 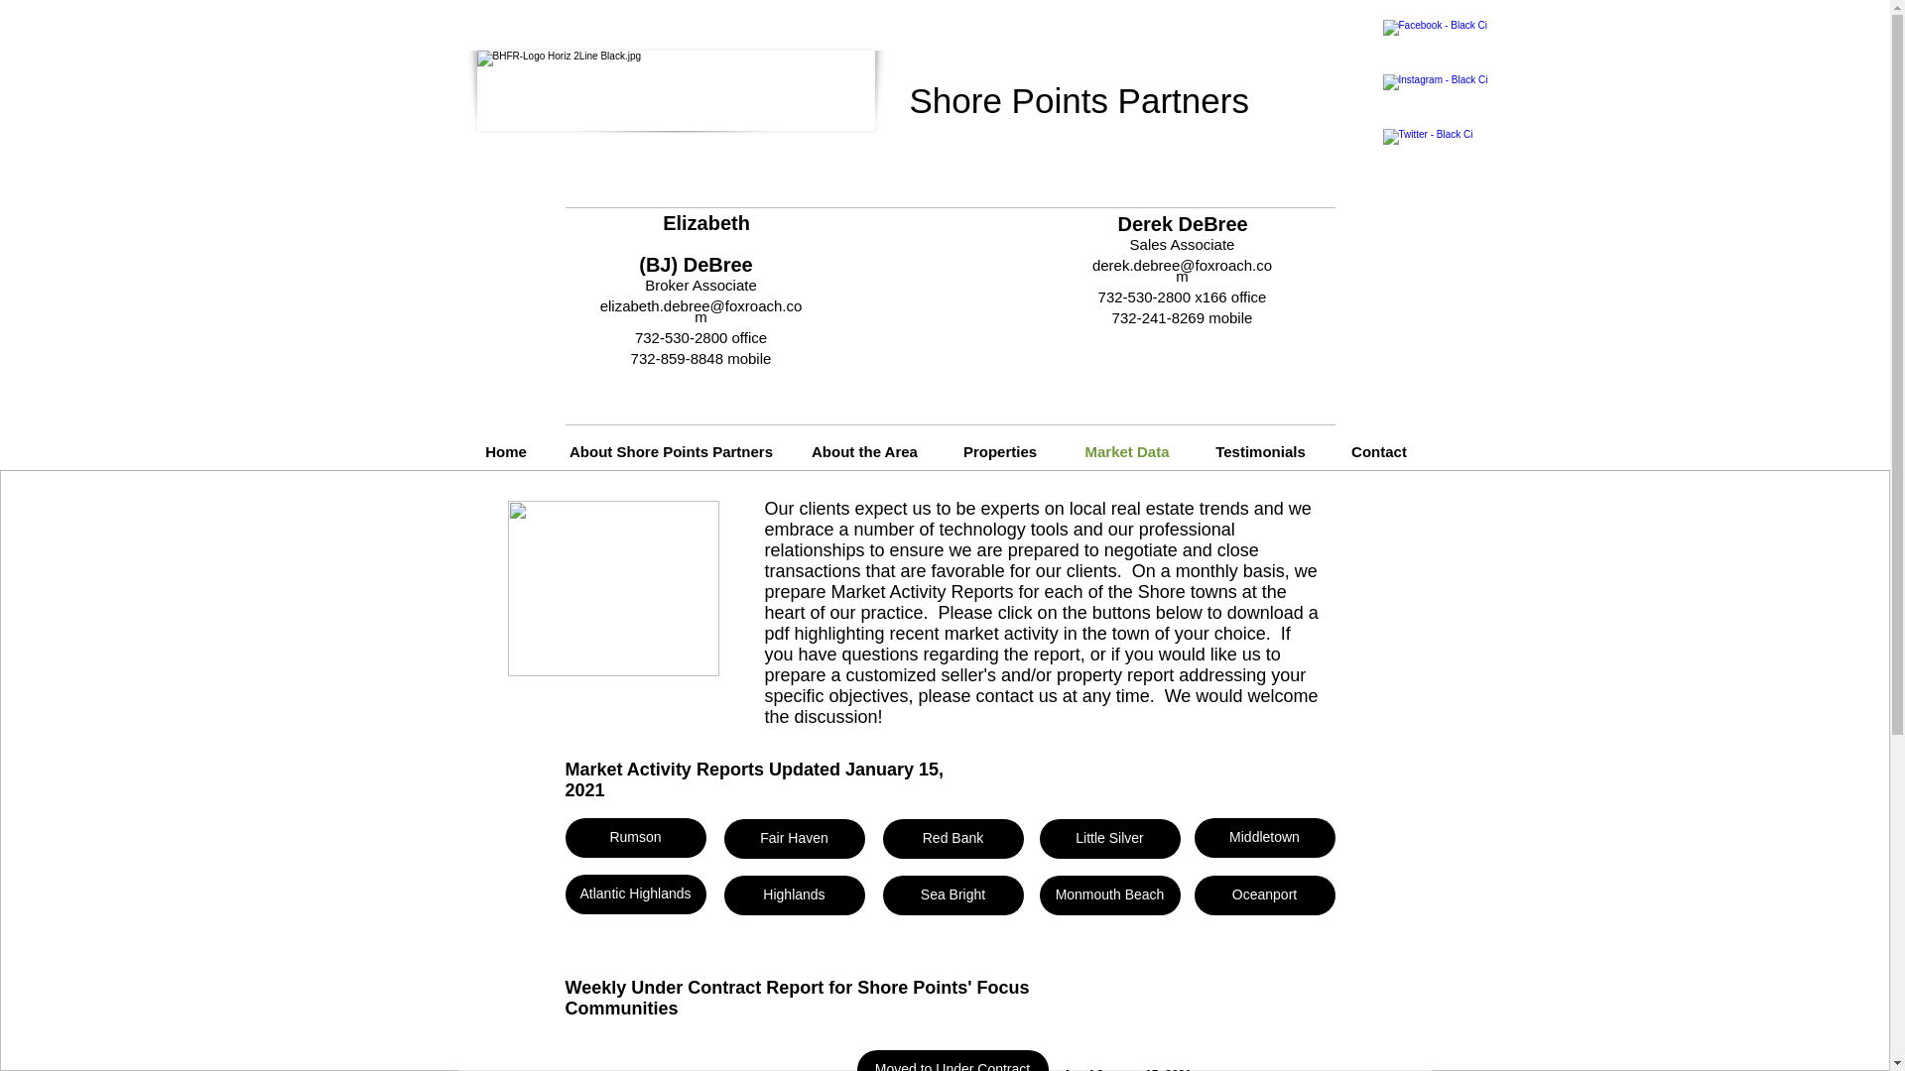 What do you see at coordinates (953, 895) in the screenshot?
I see `Sea Bright` at bounding box center [953, 895].